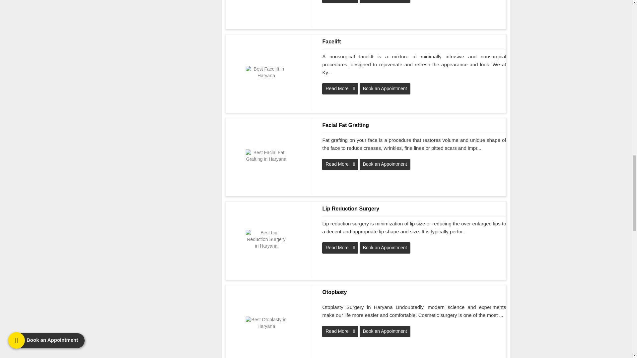  What do you see at coordinates (340, 1) in the screenshot?
I see `Read More` at bounding box center [340, 1].